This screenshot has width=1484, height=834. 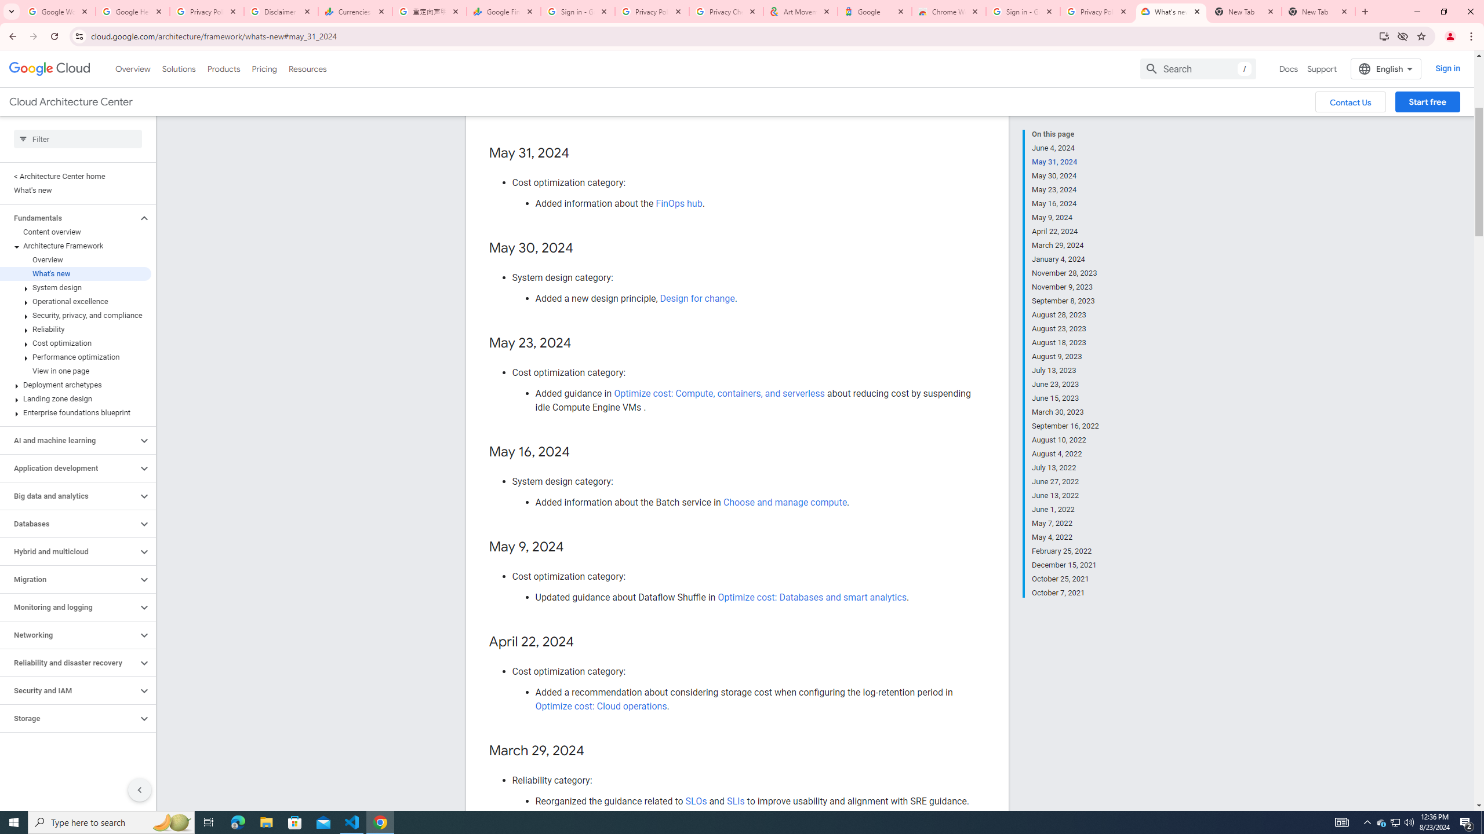 I want to click on Optimize cost: Cloud operations, so click(x=602, y=705).